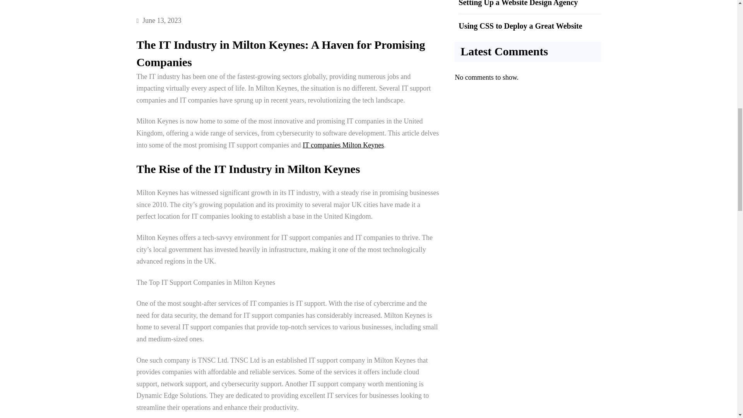 Image resolution: width=743 pixels, height=418 pixels. Describe the element at coordinates (162, 20) in the screenshot. I see `June 13, 2023` at that location.